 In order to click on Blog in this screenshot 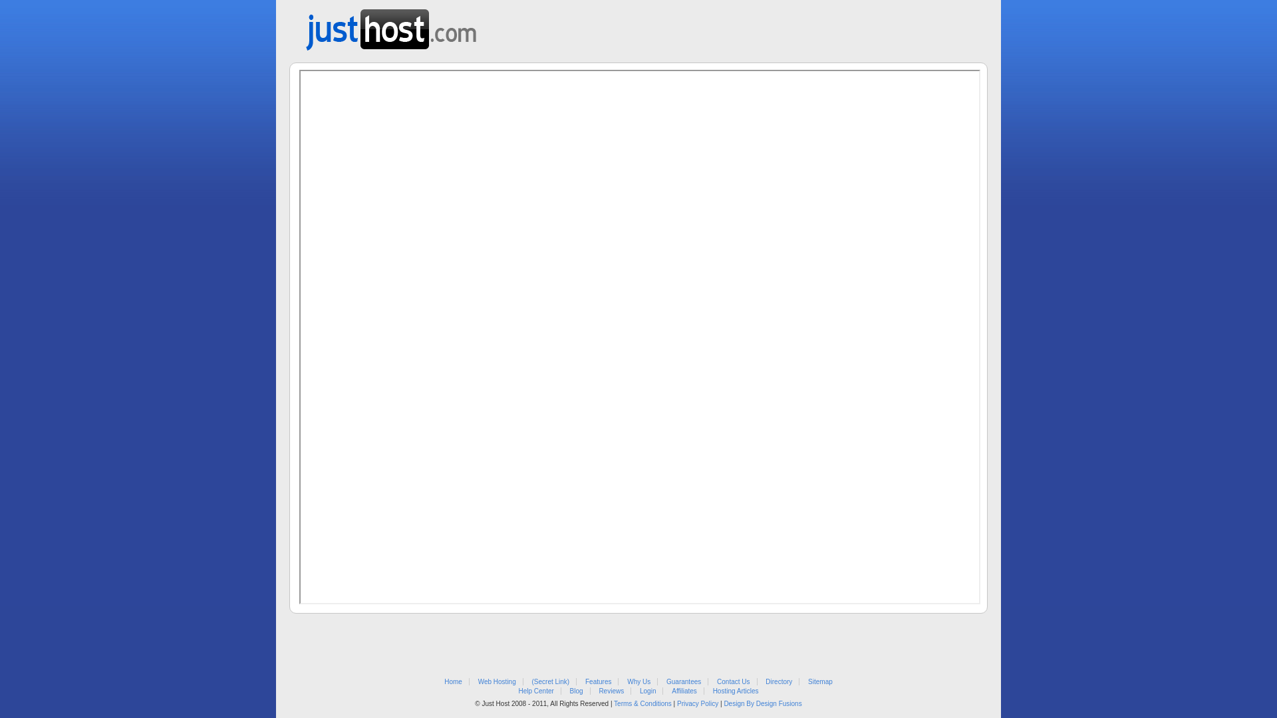, I will do `click(577, 691)`.